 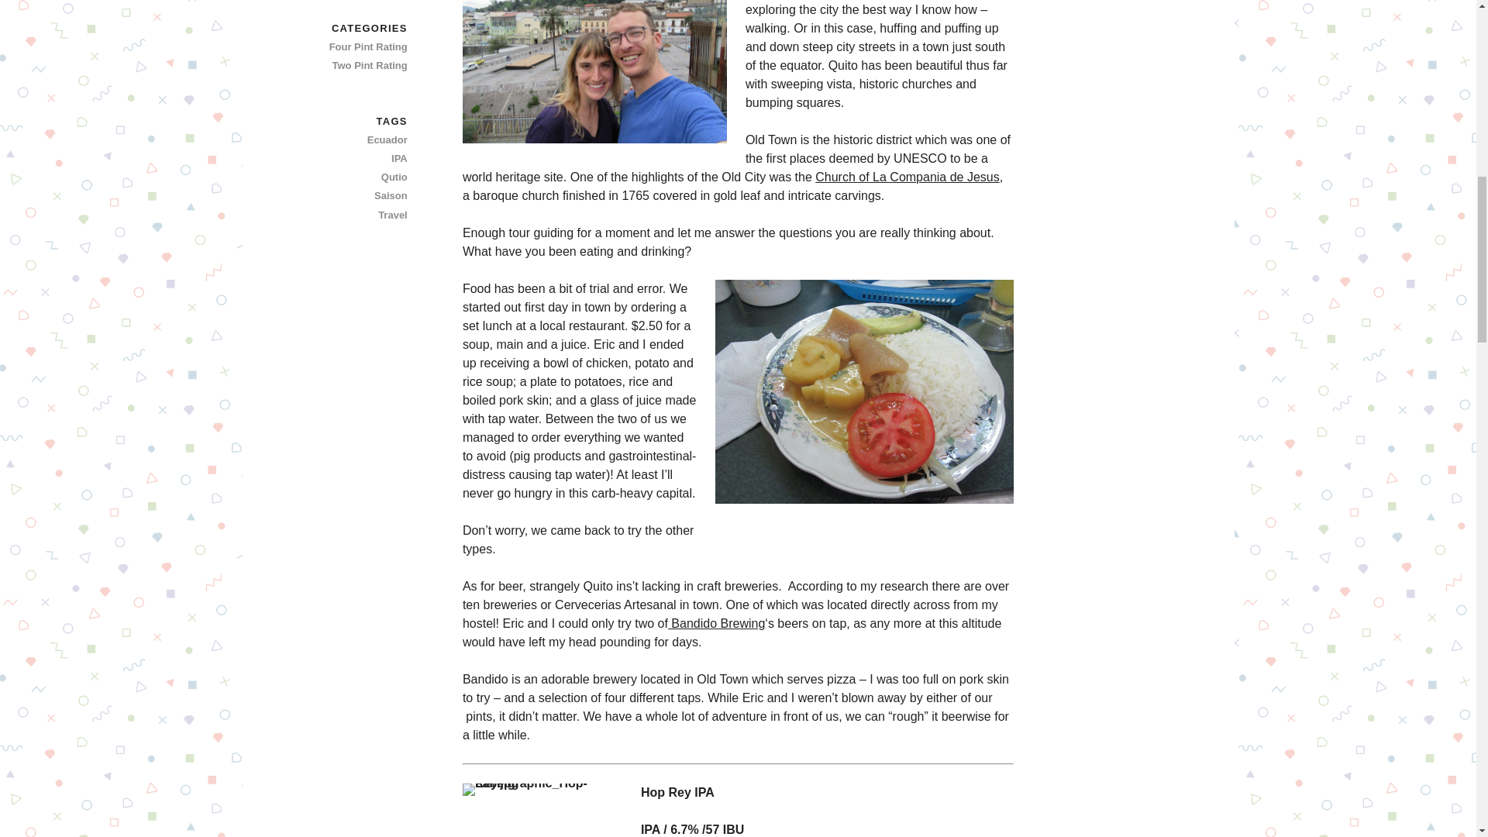 I want to click on Bandido Brewing, so click(x=716, y=623).